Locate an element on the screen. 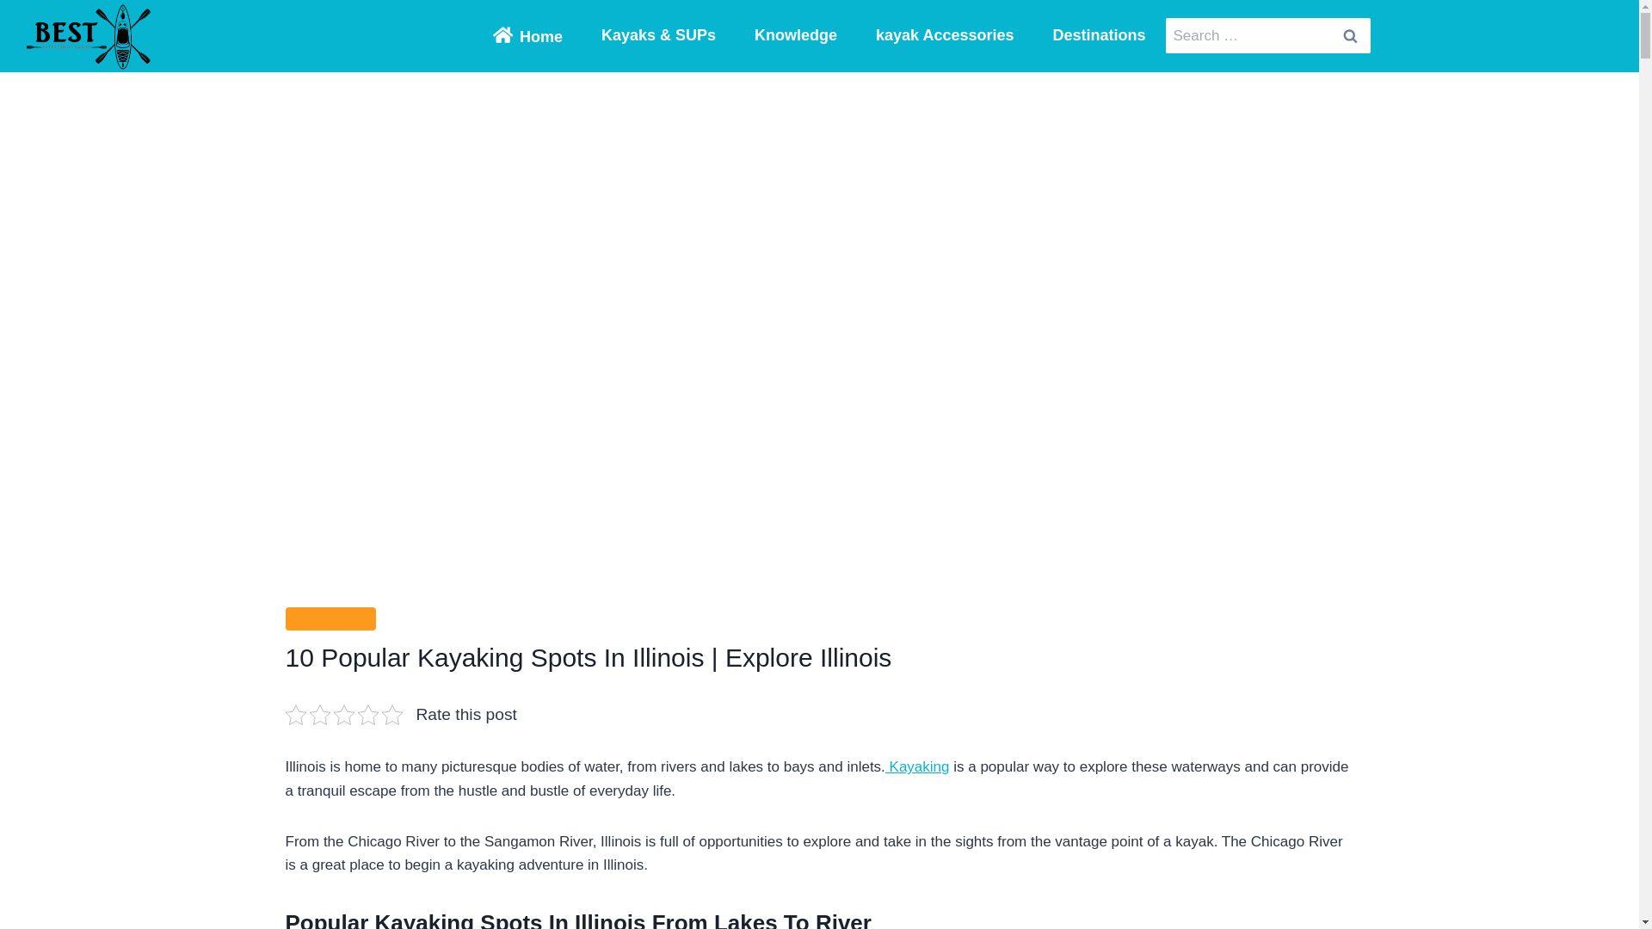 Image resolution: width=1652 pixels, height=929 pixels. Kayaking is located at coordinates (917, 766).